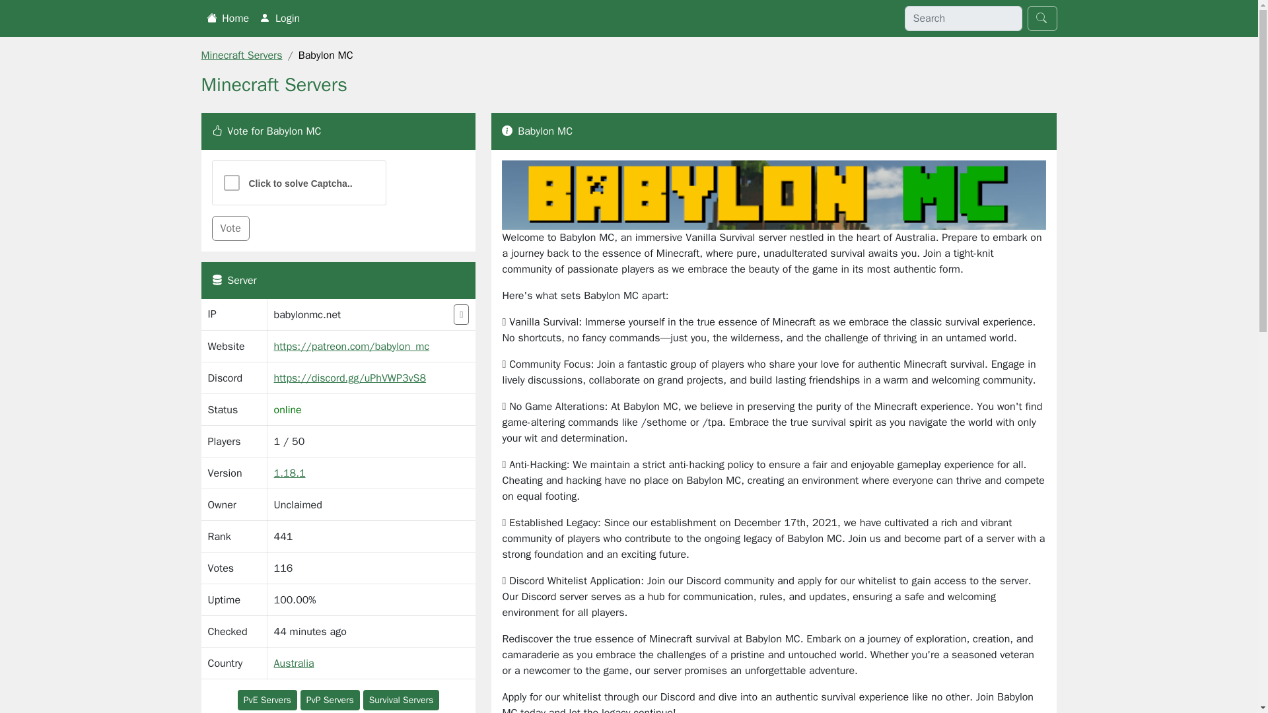 Image resolution: width=1268 pixels, height=713 pixels. Describe the element at coordinates (267, 700) in the screenshot. I see `PvE Servers` at that location.